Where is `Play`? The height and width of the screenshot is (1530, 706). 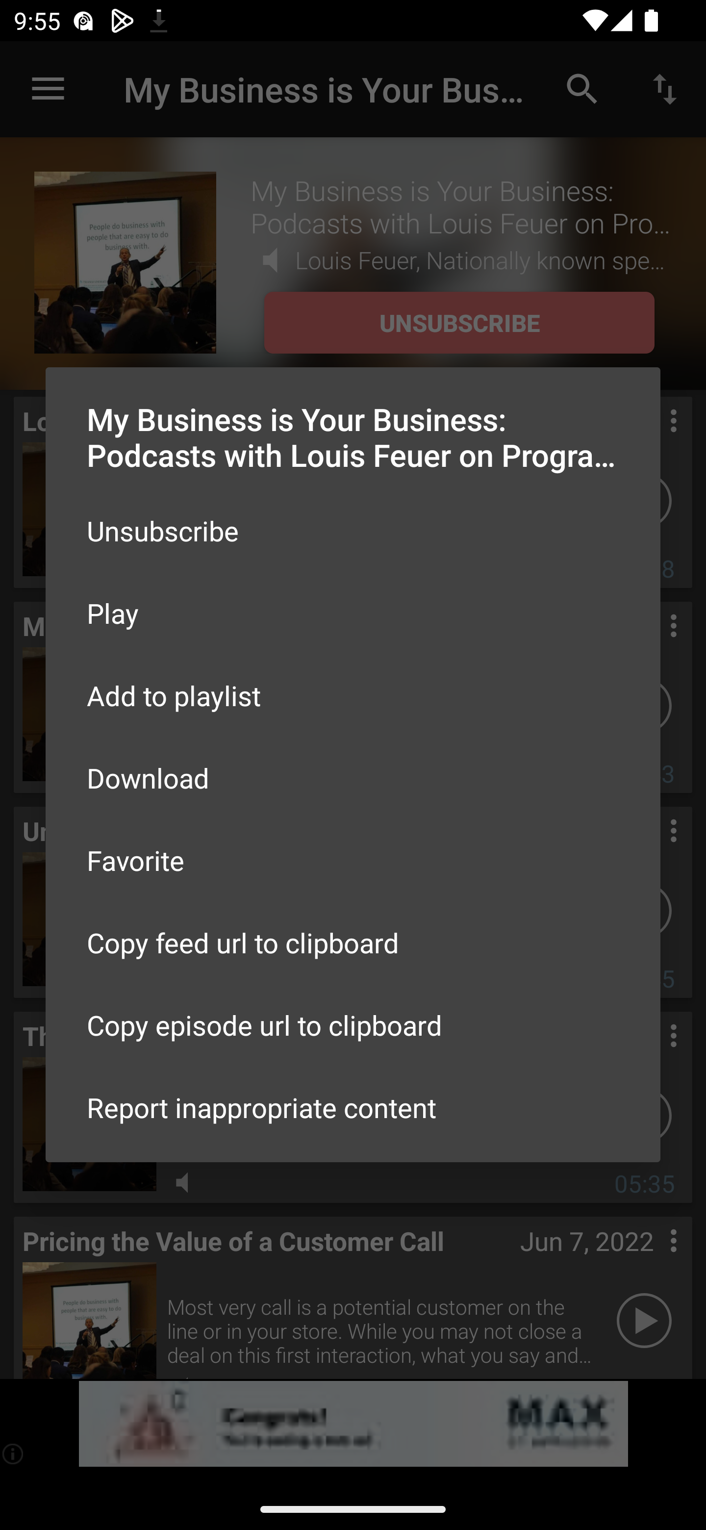 Play is located at coordinates (353, 613).